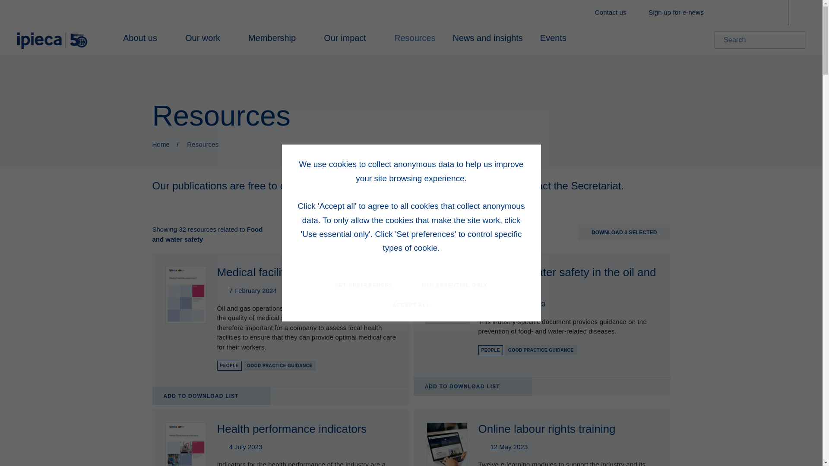 This screenshot has width=829, height=466. Describe the element at coordinates (671, 13) in the screenshot. I see `Email Sign up for e-news` at that location.